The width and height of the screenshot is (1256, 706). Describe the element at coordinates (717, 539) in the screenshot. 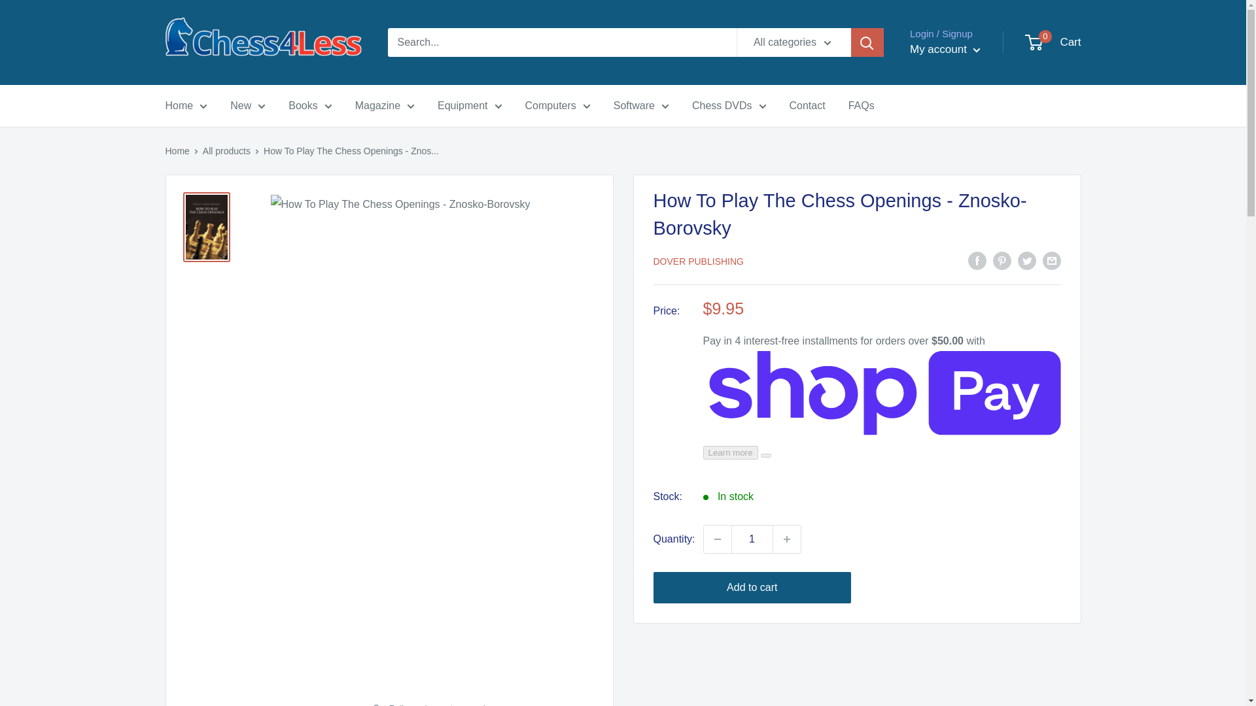

I see `Decrease quantity by 1` at that location.